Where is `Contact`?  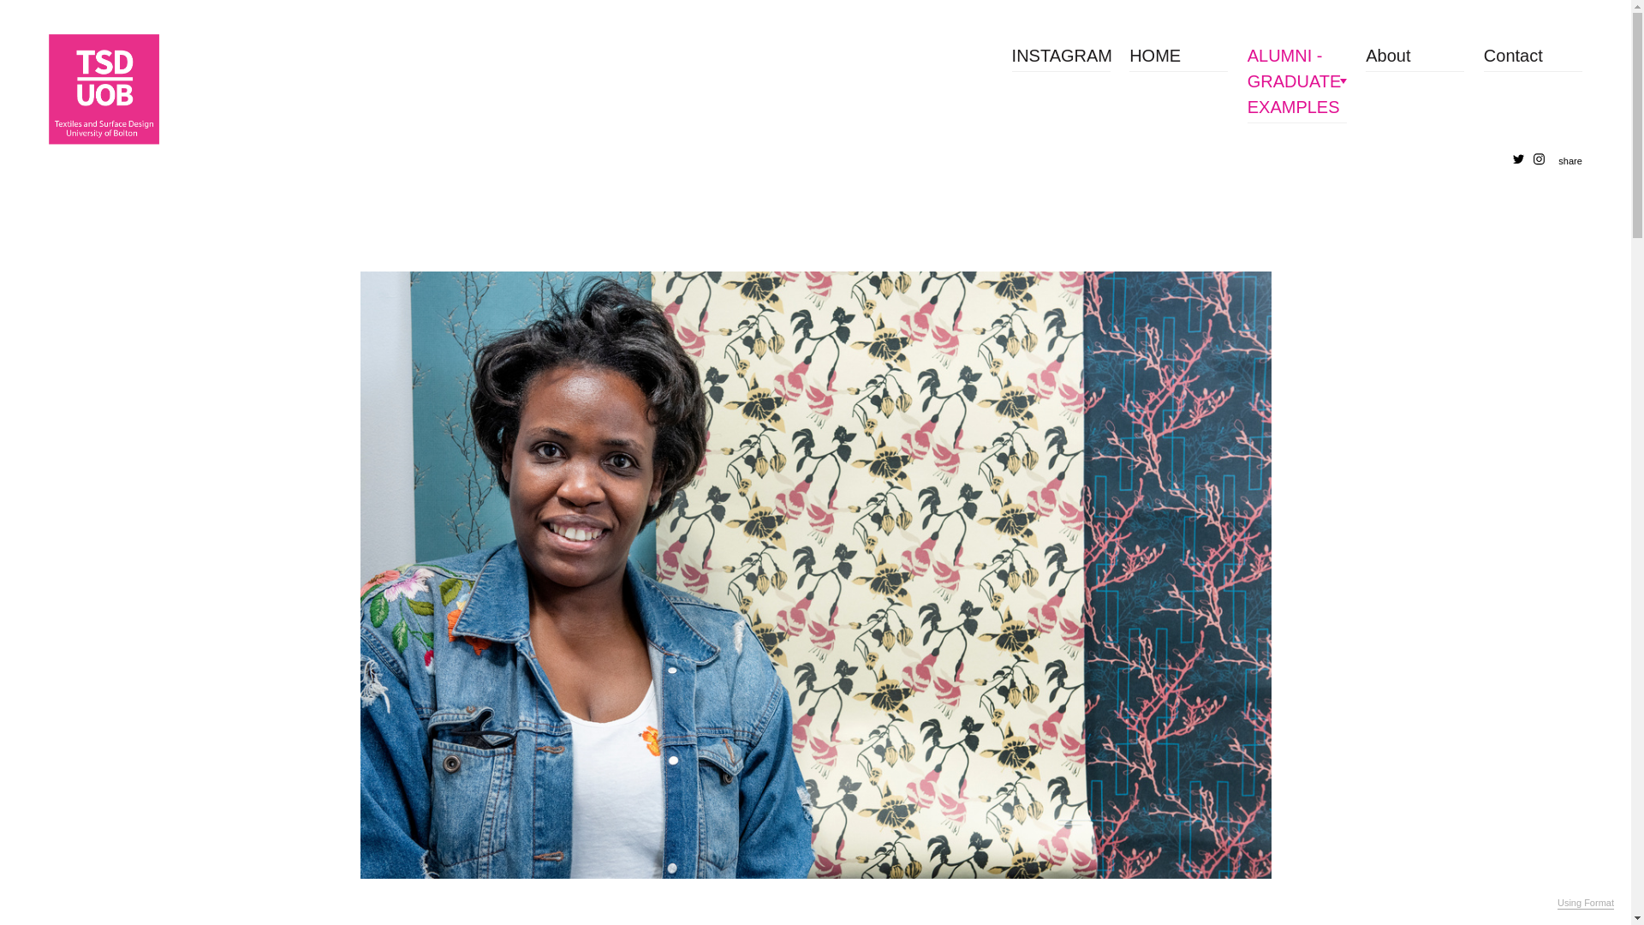
Contact is located at coordinates (1533, 55).